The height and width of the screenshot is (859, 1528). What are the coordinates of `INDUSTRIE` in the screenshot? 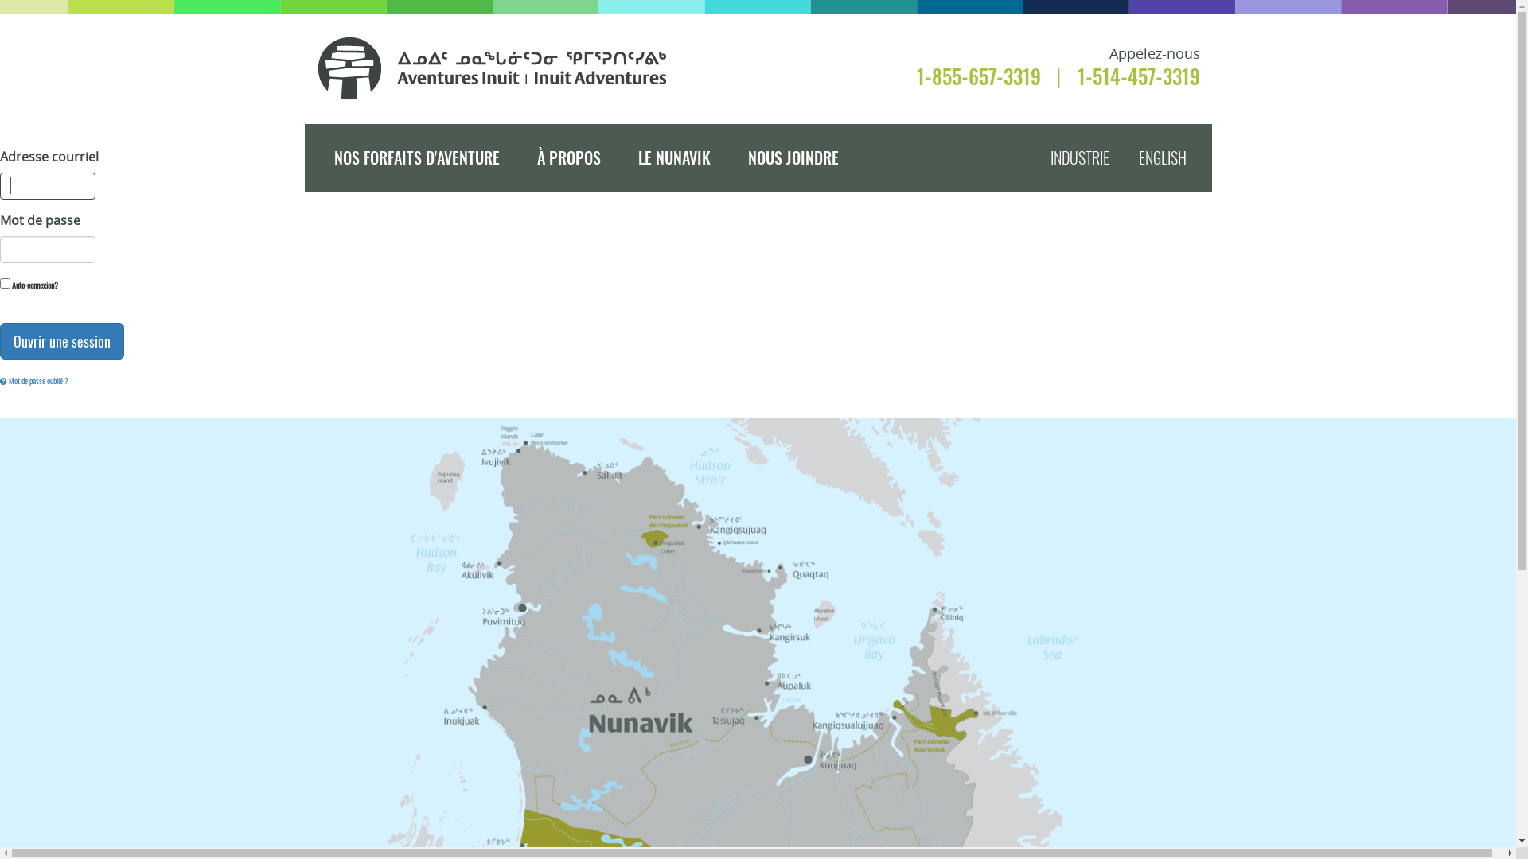 It's located at (1093, 157).